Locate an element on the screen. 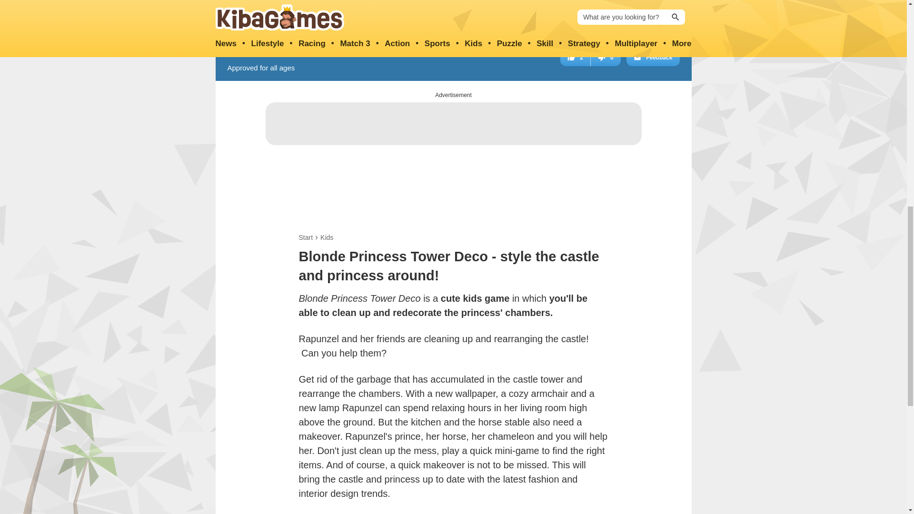 This screenshot has width=914, height=514. Zoo Collapse is located at coordinates (483, 11).